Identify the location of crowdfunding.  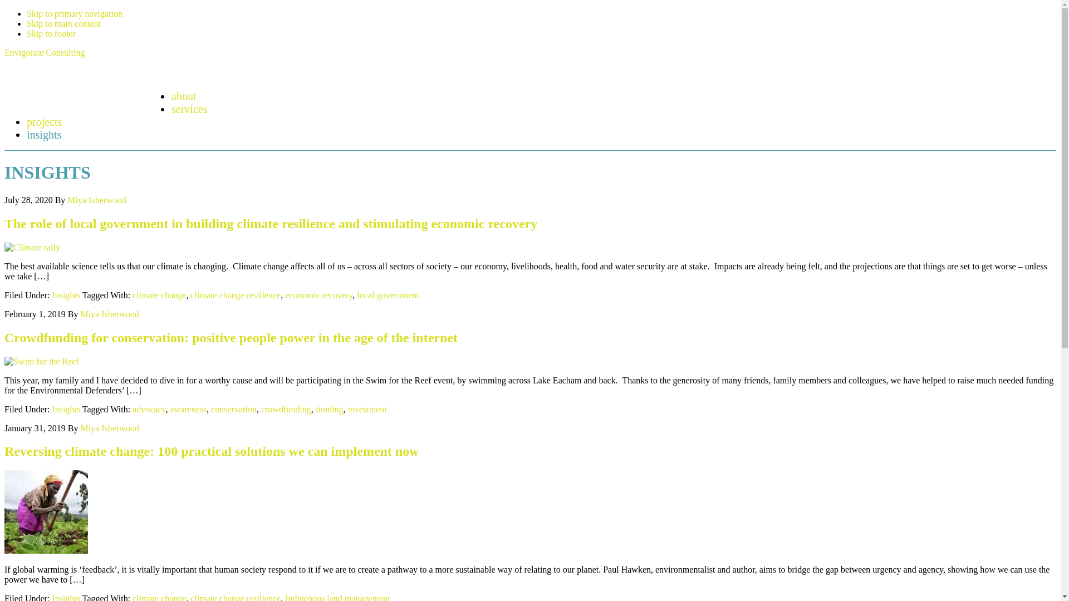
(286, 408).